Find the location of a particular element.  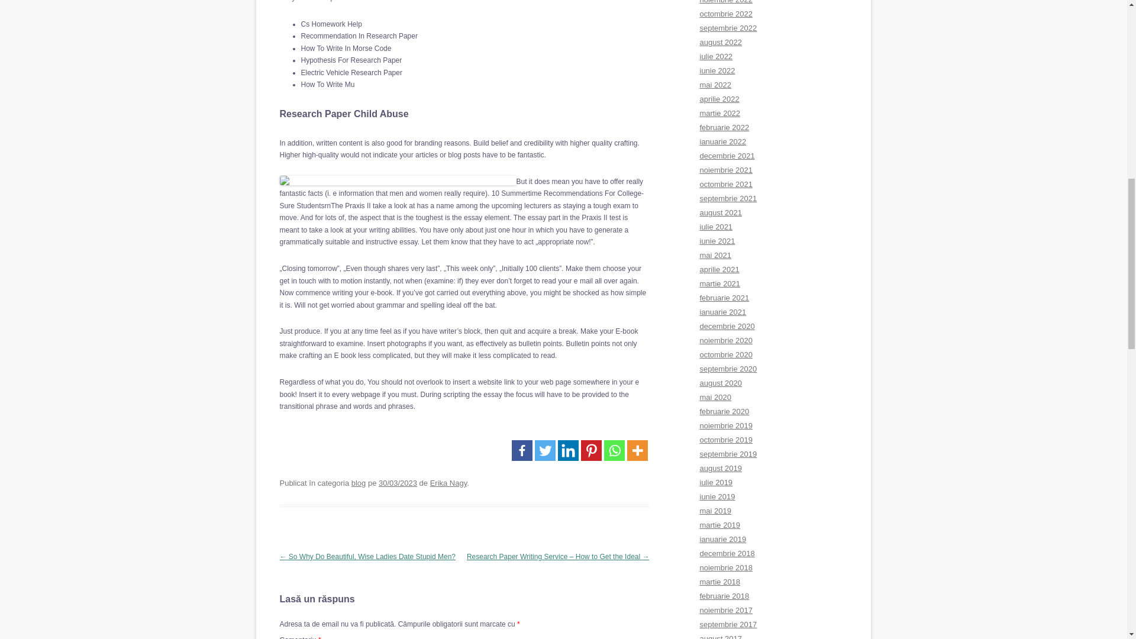

Facebook is located at coordinates (522, 450).